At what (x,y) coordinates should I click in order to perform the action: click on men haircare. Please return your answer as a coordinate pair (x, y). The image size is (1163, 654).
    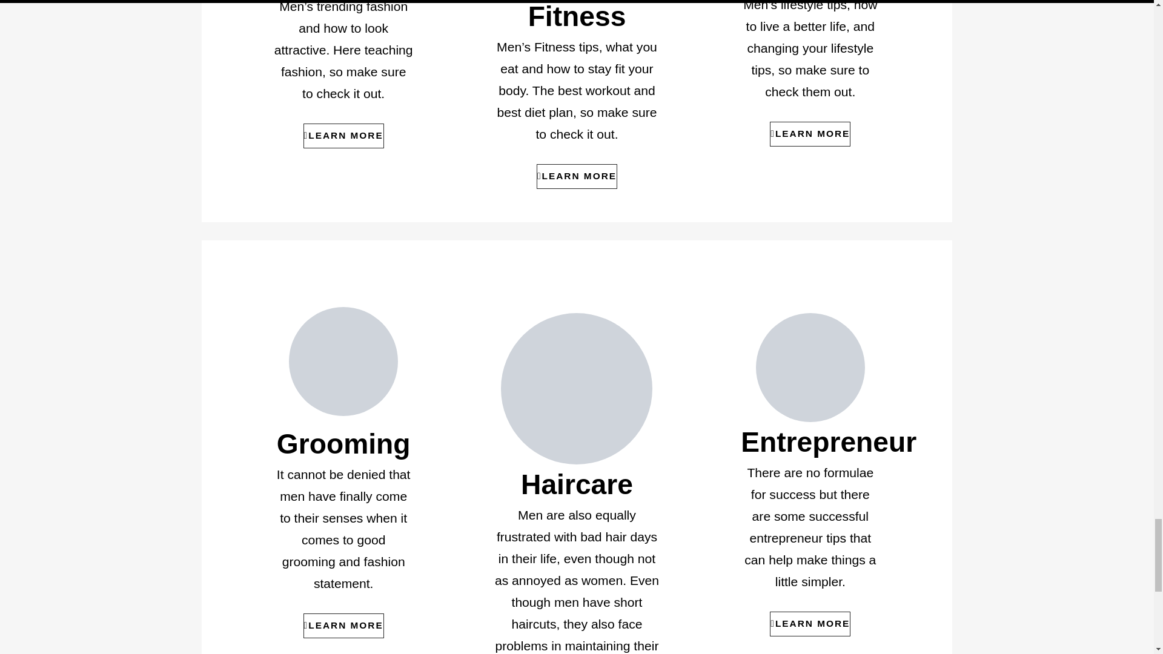
    Looking at the image, I should click on (577, 389).